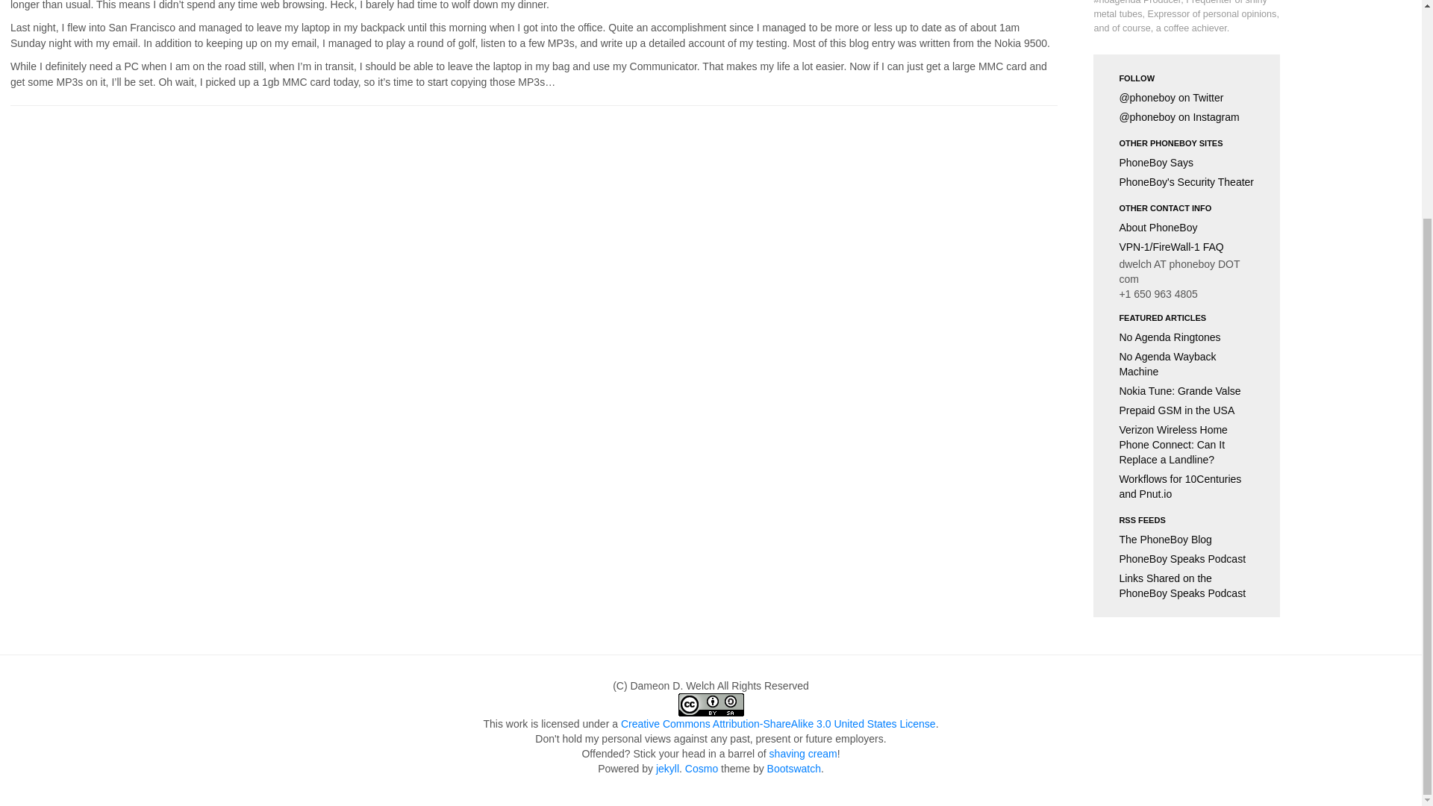 Image resolution: width=1433 pixels, height=806 pixels. I want to click on Nokia Tune: Grande Valse, so click(1187, 390).